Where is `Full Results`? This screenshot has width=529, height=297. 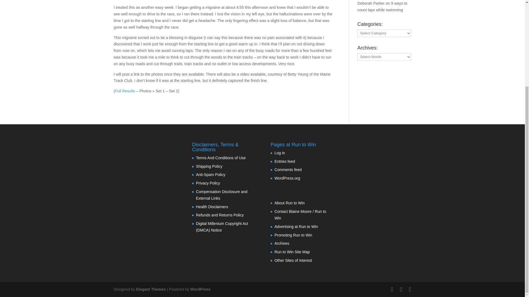 Full Results is located at coordinates (125, 91).